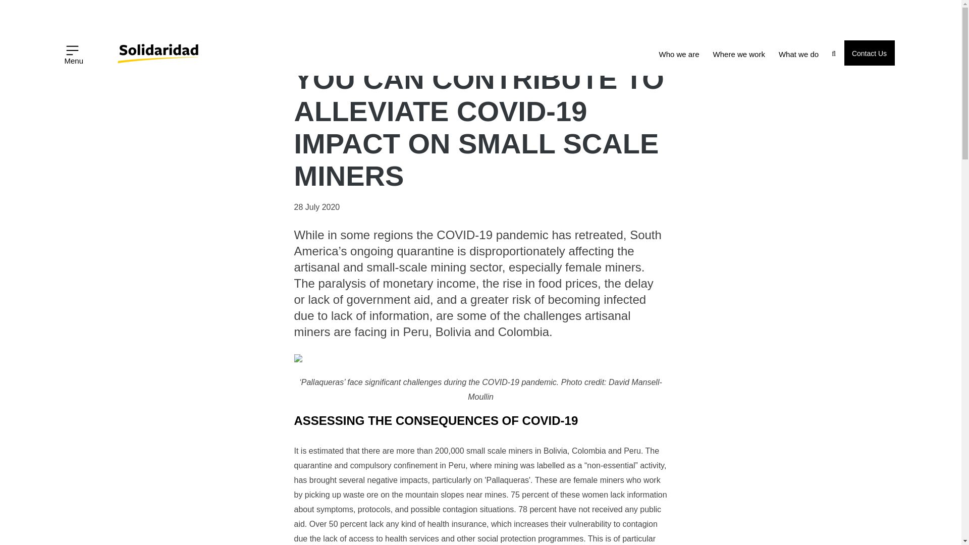  I want to click on Who we are, so click(679, 54).